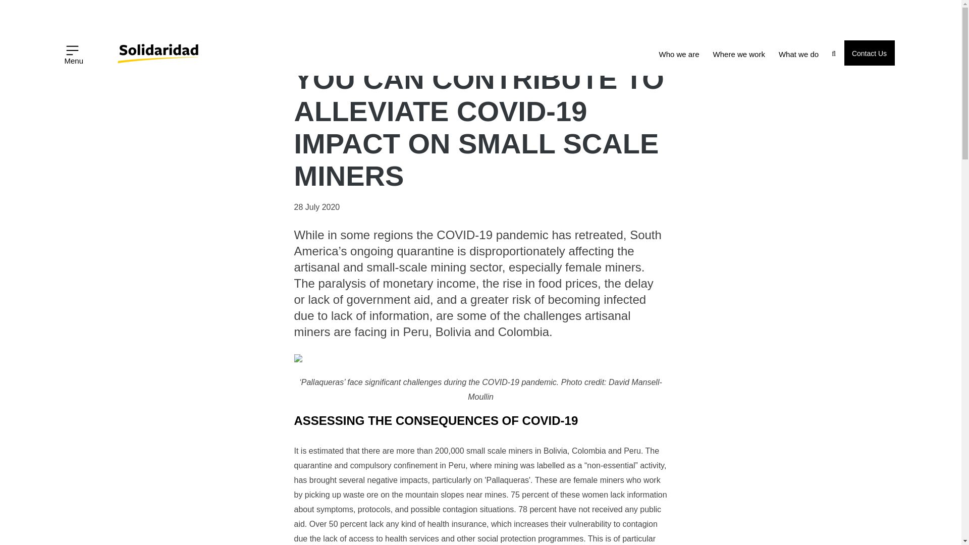  I want to click on Who we are, so click(679, 54).